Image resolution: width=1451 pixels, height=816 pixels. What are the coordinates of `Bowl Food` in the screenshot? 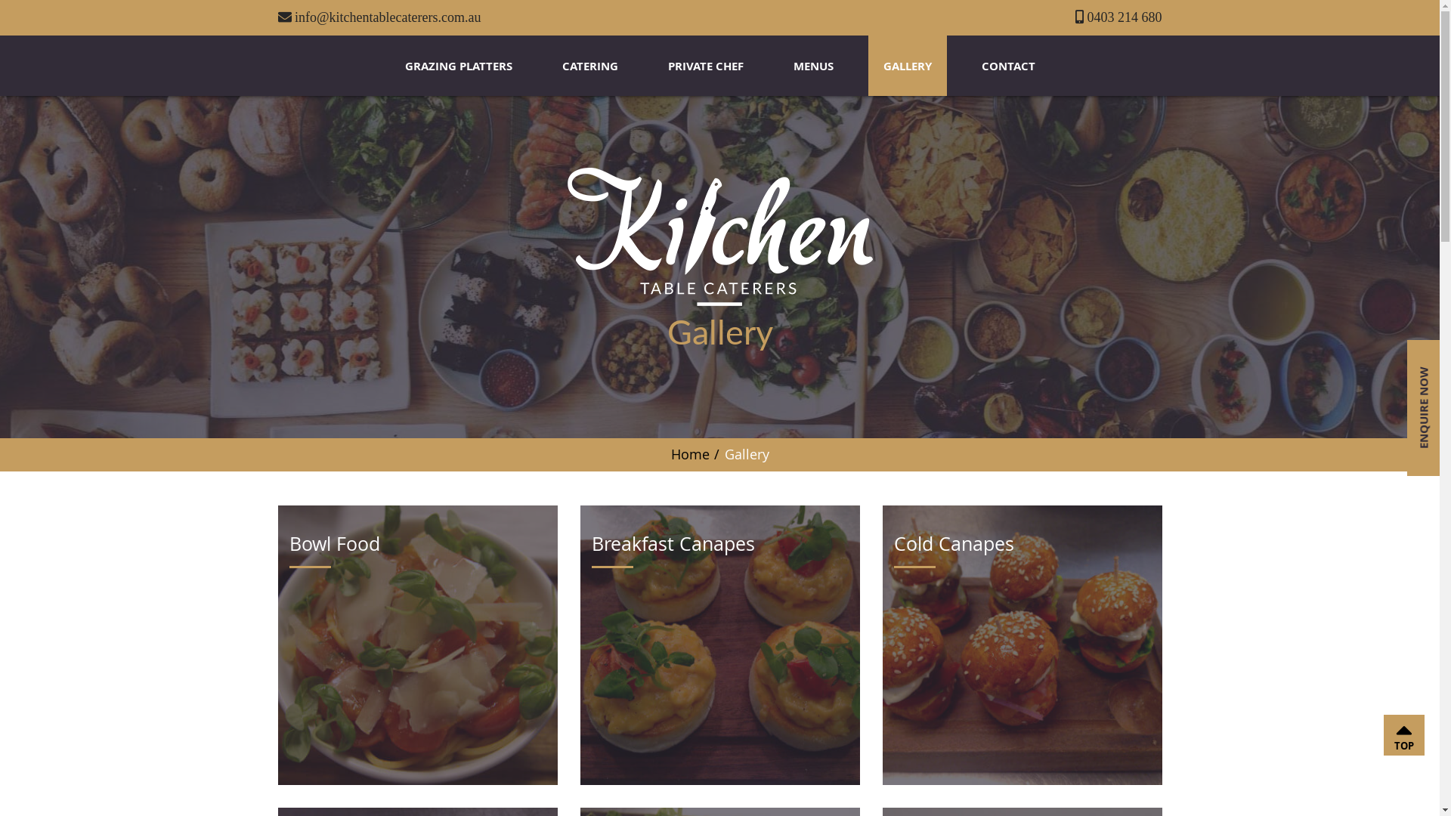 It's located at (418, 645).